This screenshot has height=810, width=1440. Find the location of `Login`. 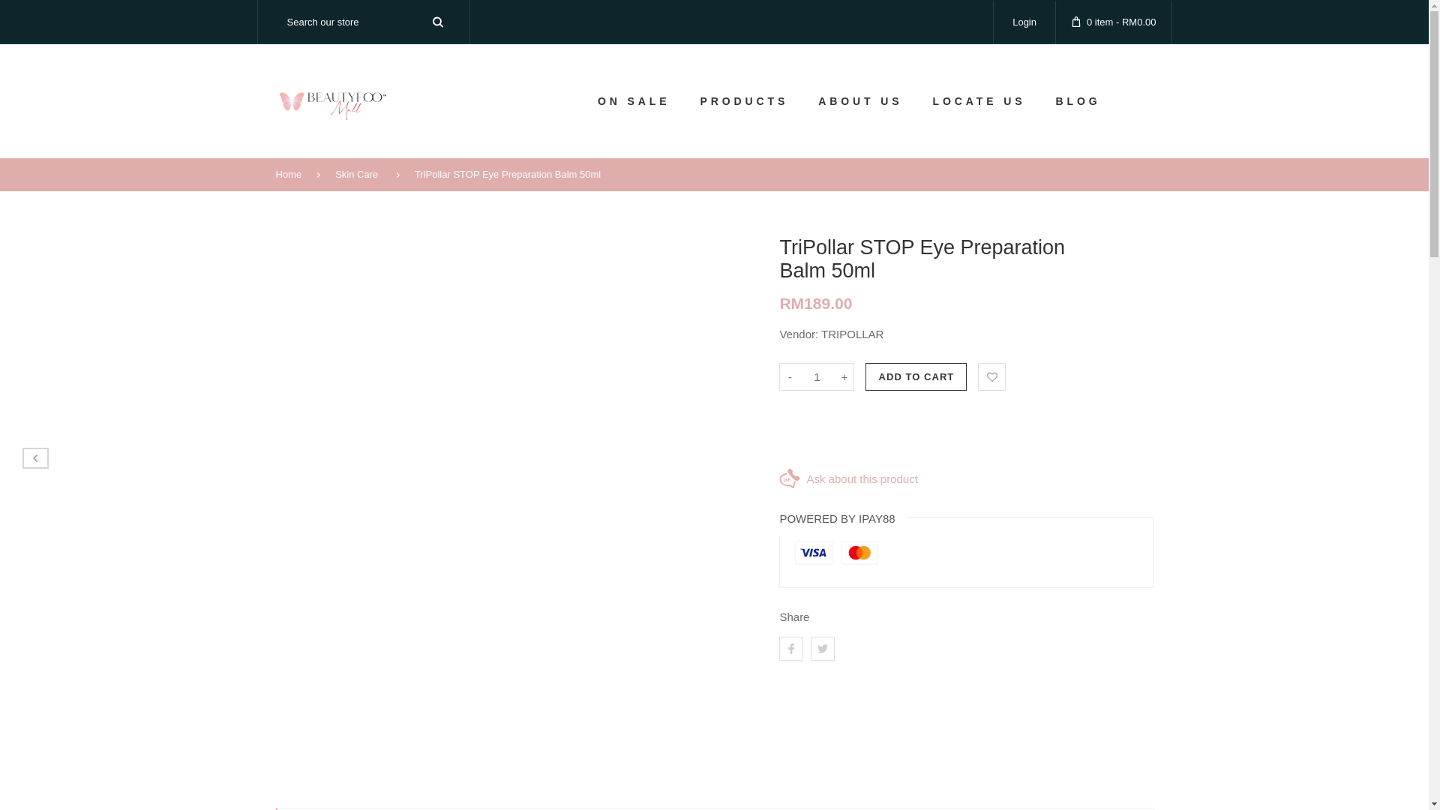

Login is located at coordinates (1024, 21).